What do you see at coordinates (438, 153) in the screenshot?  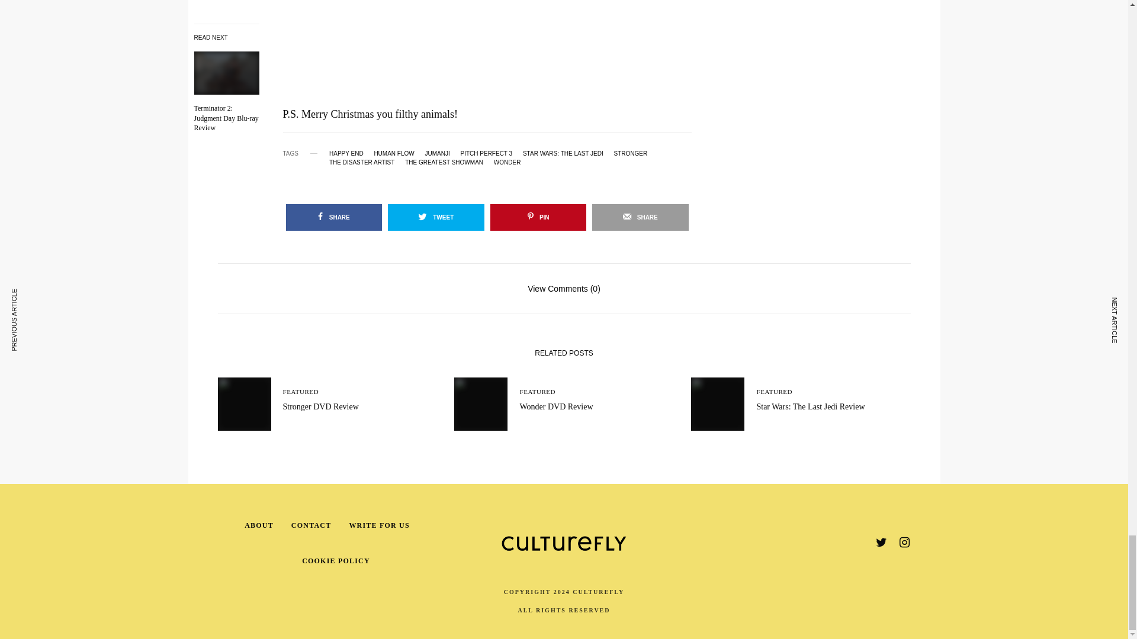 I see `JUMANJI` at bounding box center [438, 153].